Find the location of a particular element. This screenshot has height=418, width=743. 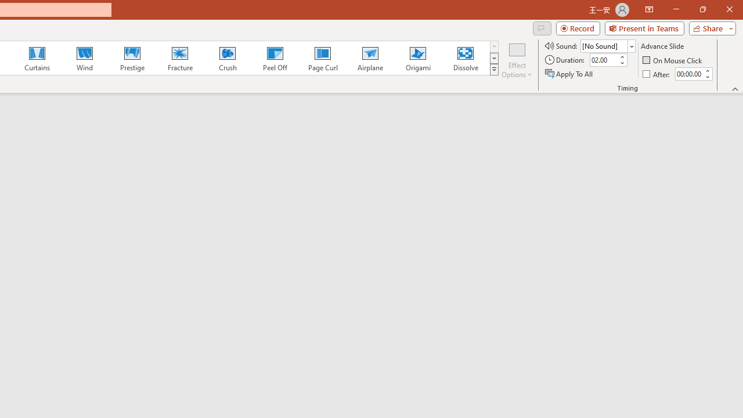

Page Curl is located at coordinates (322, 58).